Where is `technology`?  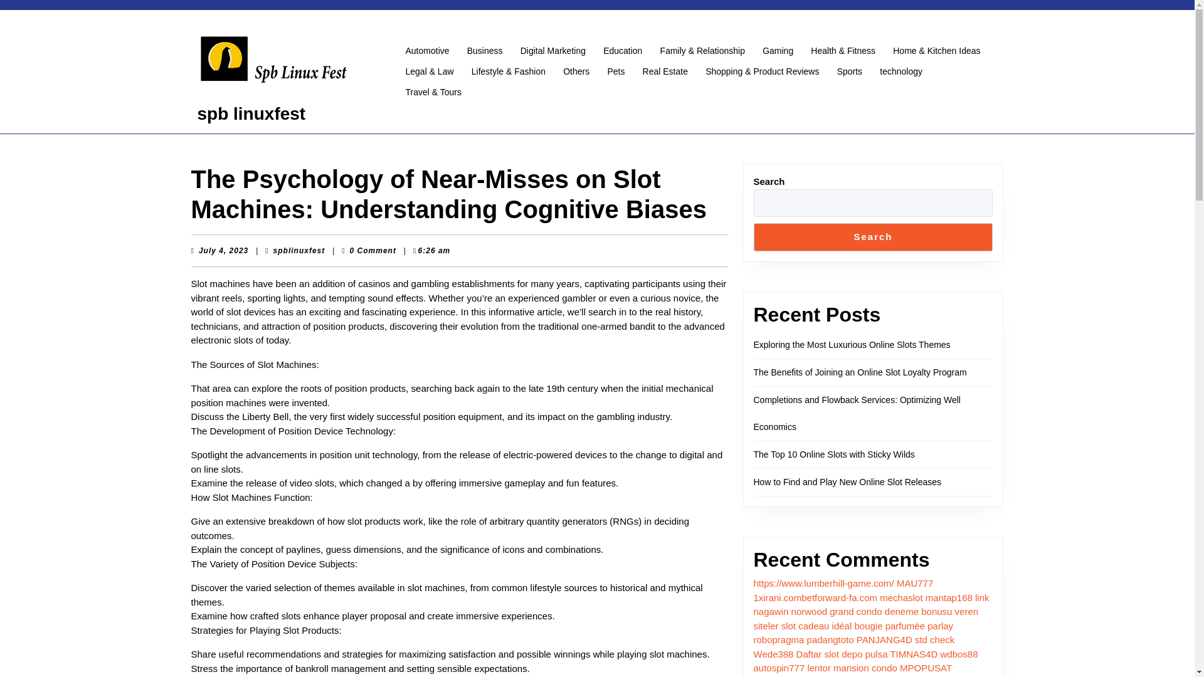 technology is located at coordinates (900, 71).